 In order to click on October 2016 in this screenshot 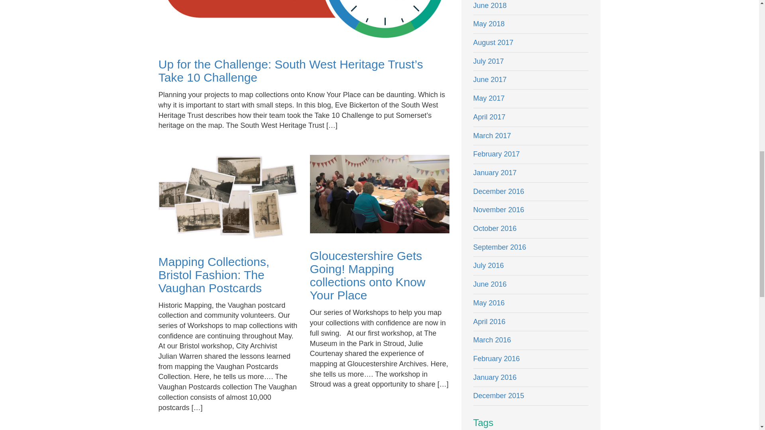, I will do `click(531, 229)`.